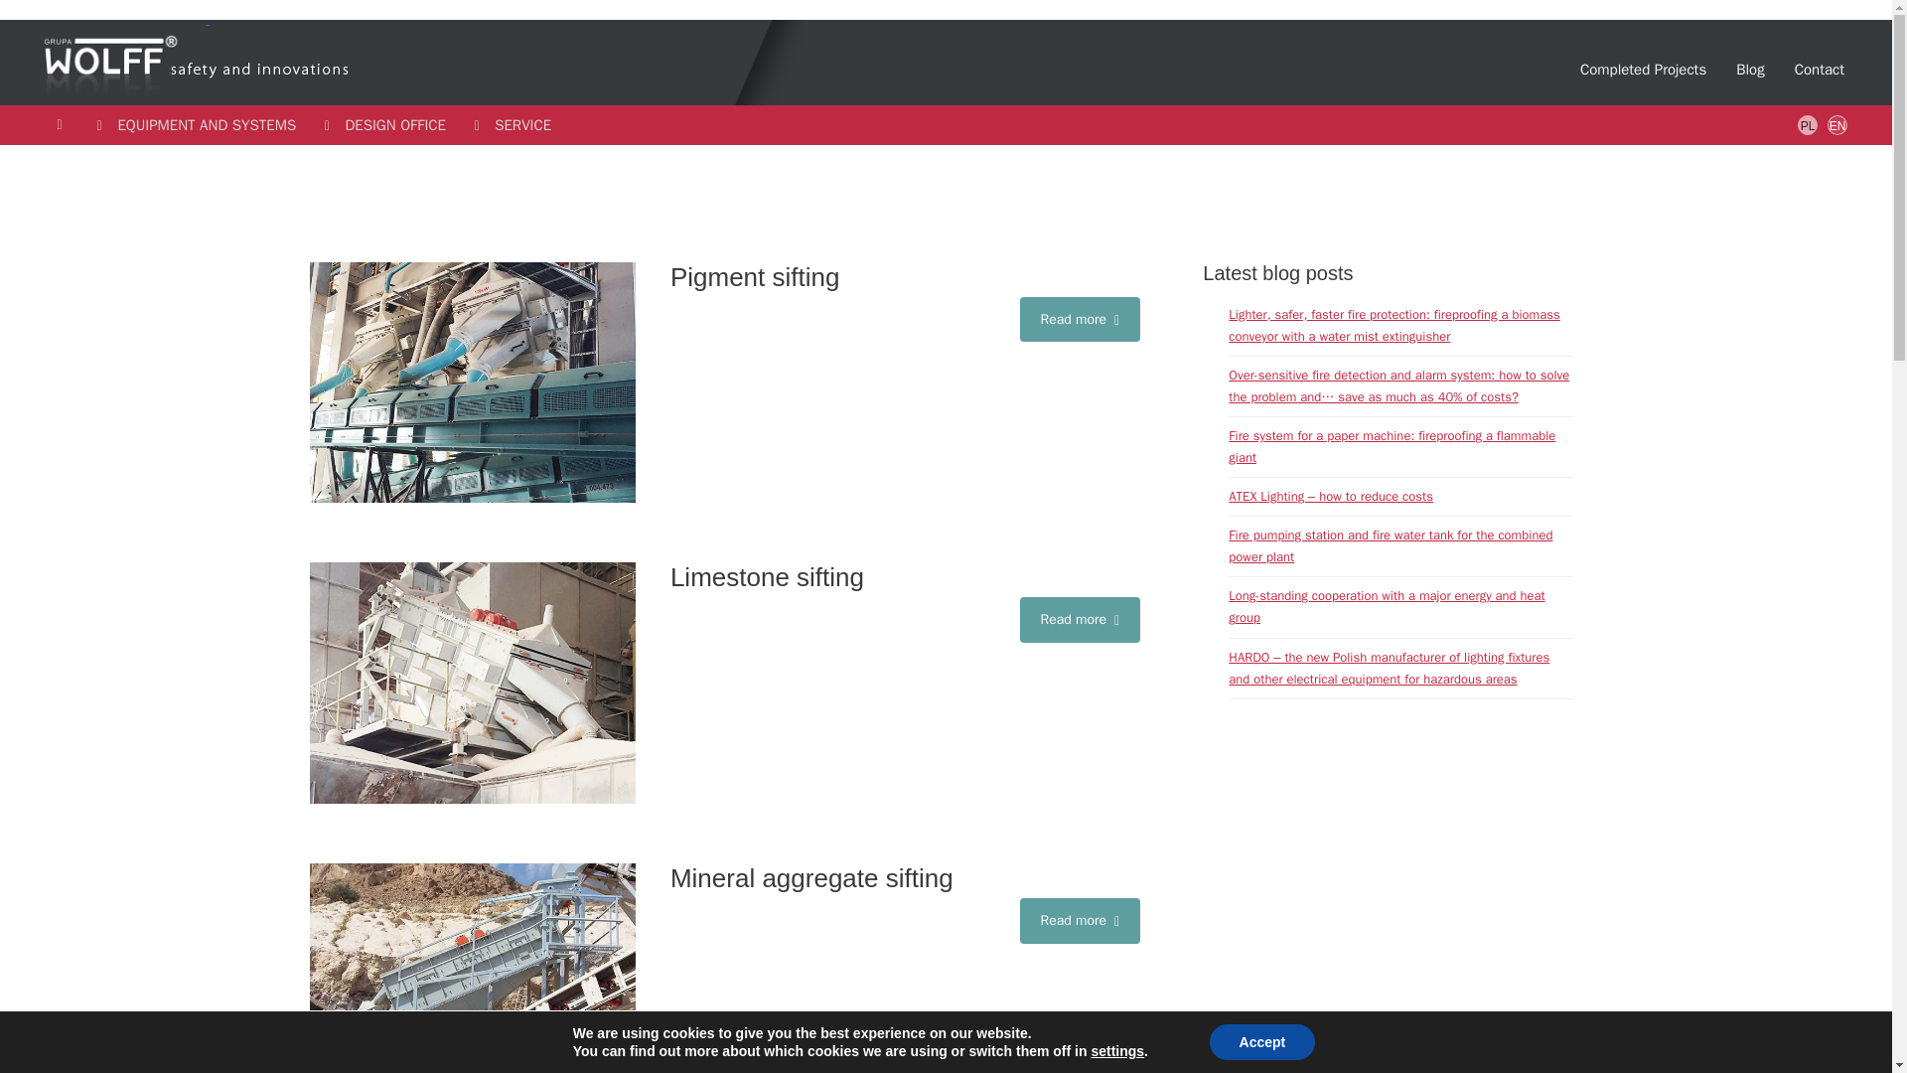  I want to click on Permalink to Pigment sifting, so click(906, 276).